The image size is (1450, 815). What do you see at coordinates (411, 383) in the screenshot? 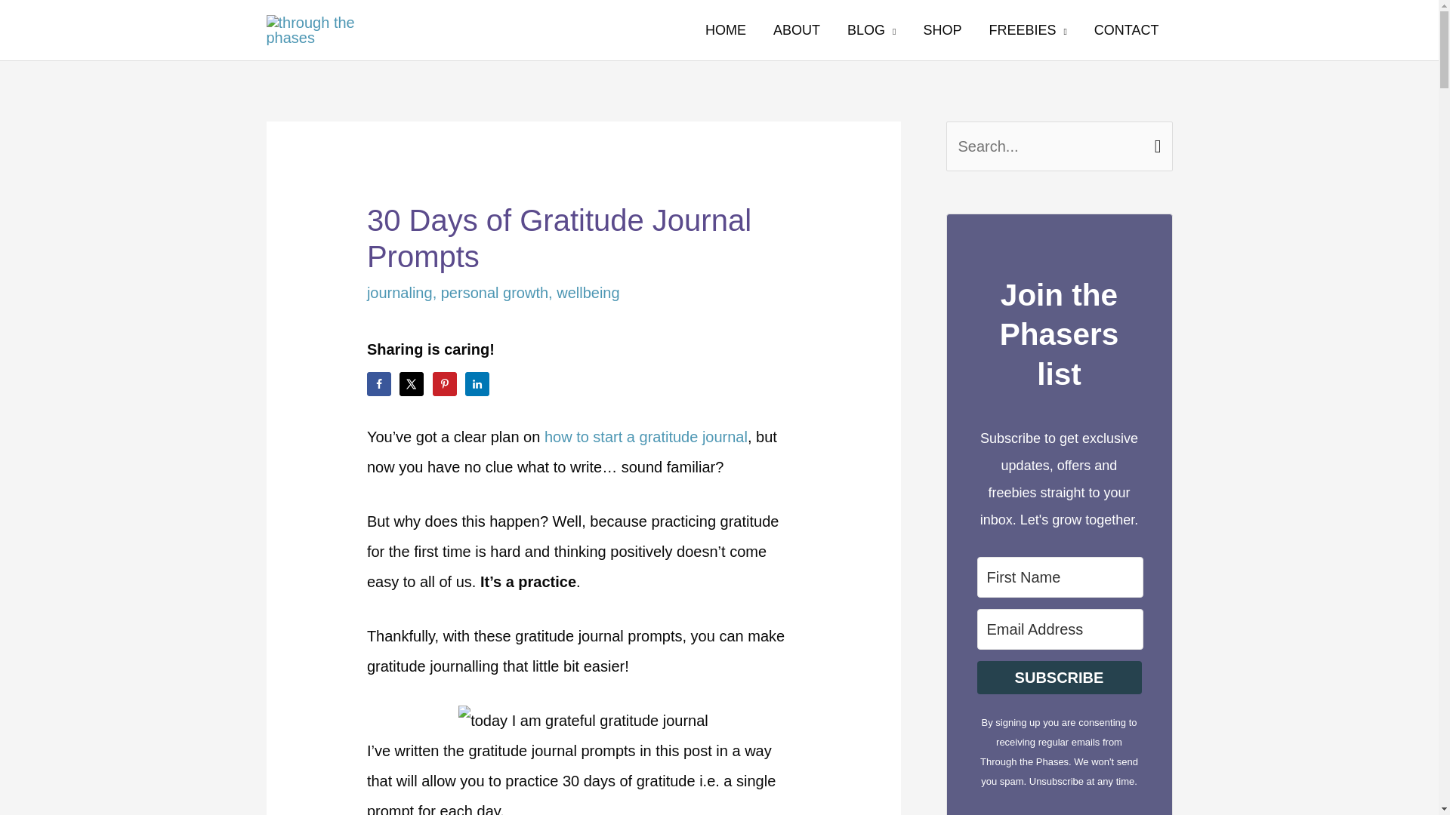
I see `Share on X` at bounding box center [411, 383].